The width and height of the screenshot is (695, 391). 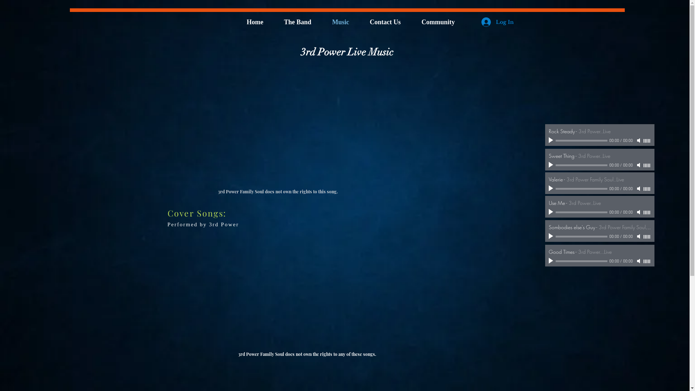 I want to click on Home, so click(x=260, y=22).